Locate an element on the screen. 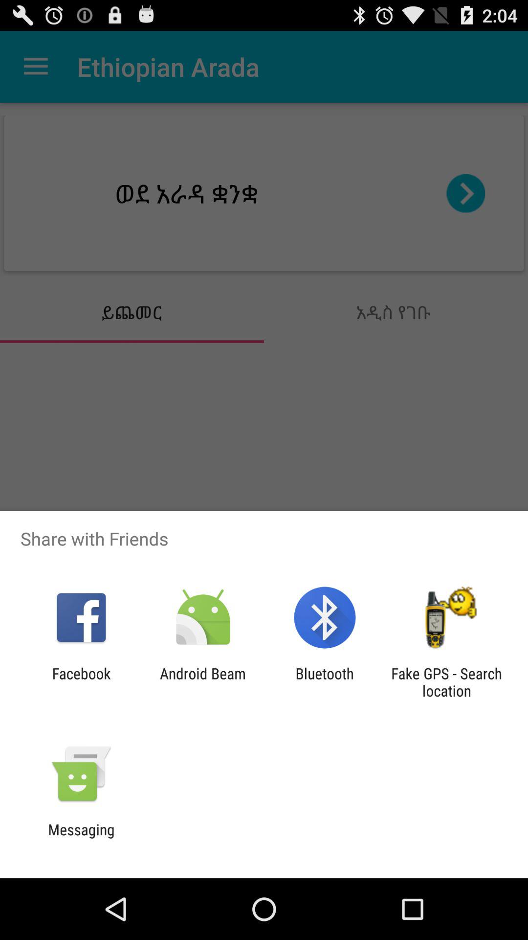 The height and width of the screenshot is (940, 528). swipe to fake gps search item is located at coordinates (446, 682).